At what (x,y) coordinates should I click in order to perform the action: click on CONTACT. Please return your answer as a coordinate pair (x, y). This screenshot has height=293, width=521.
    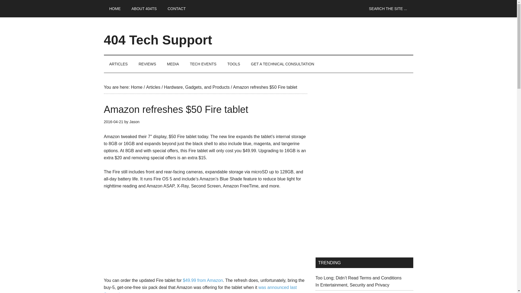
    Looking at the image, I should click on (176, 9).